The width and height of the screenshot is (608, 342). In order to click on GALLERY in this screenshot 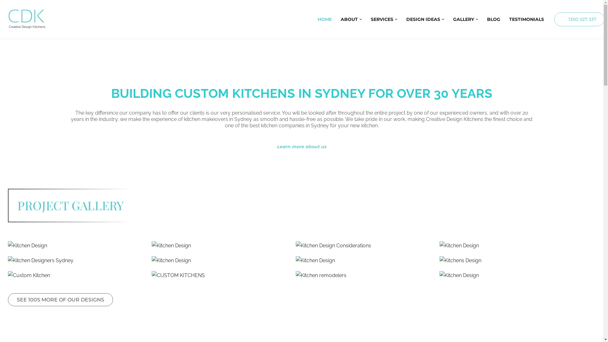, I will do `click(464, 19)`.